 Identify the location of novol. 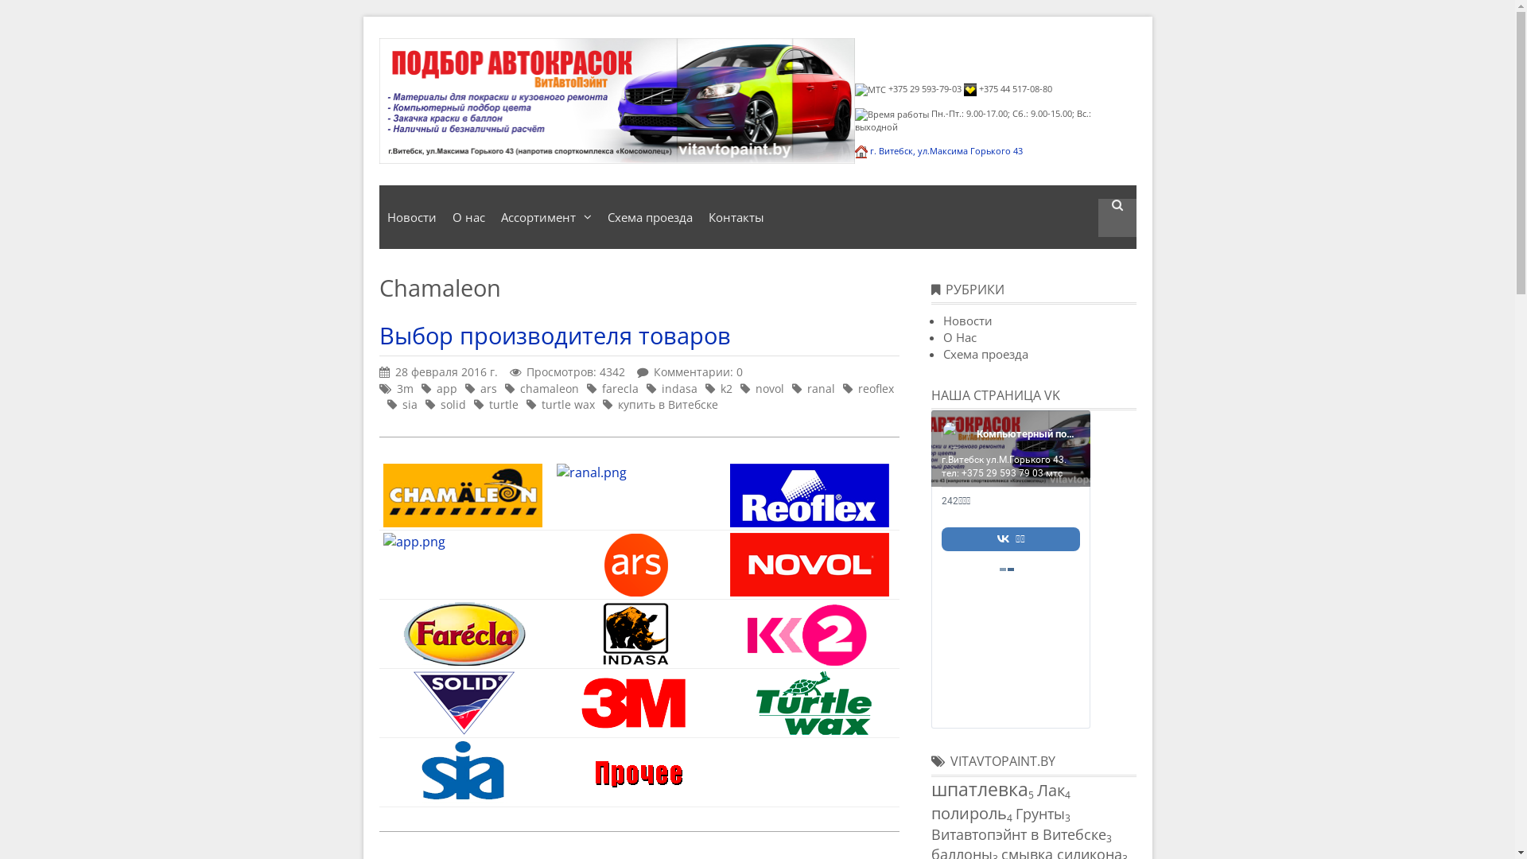
(770, 388).